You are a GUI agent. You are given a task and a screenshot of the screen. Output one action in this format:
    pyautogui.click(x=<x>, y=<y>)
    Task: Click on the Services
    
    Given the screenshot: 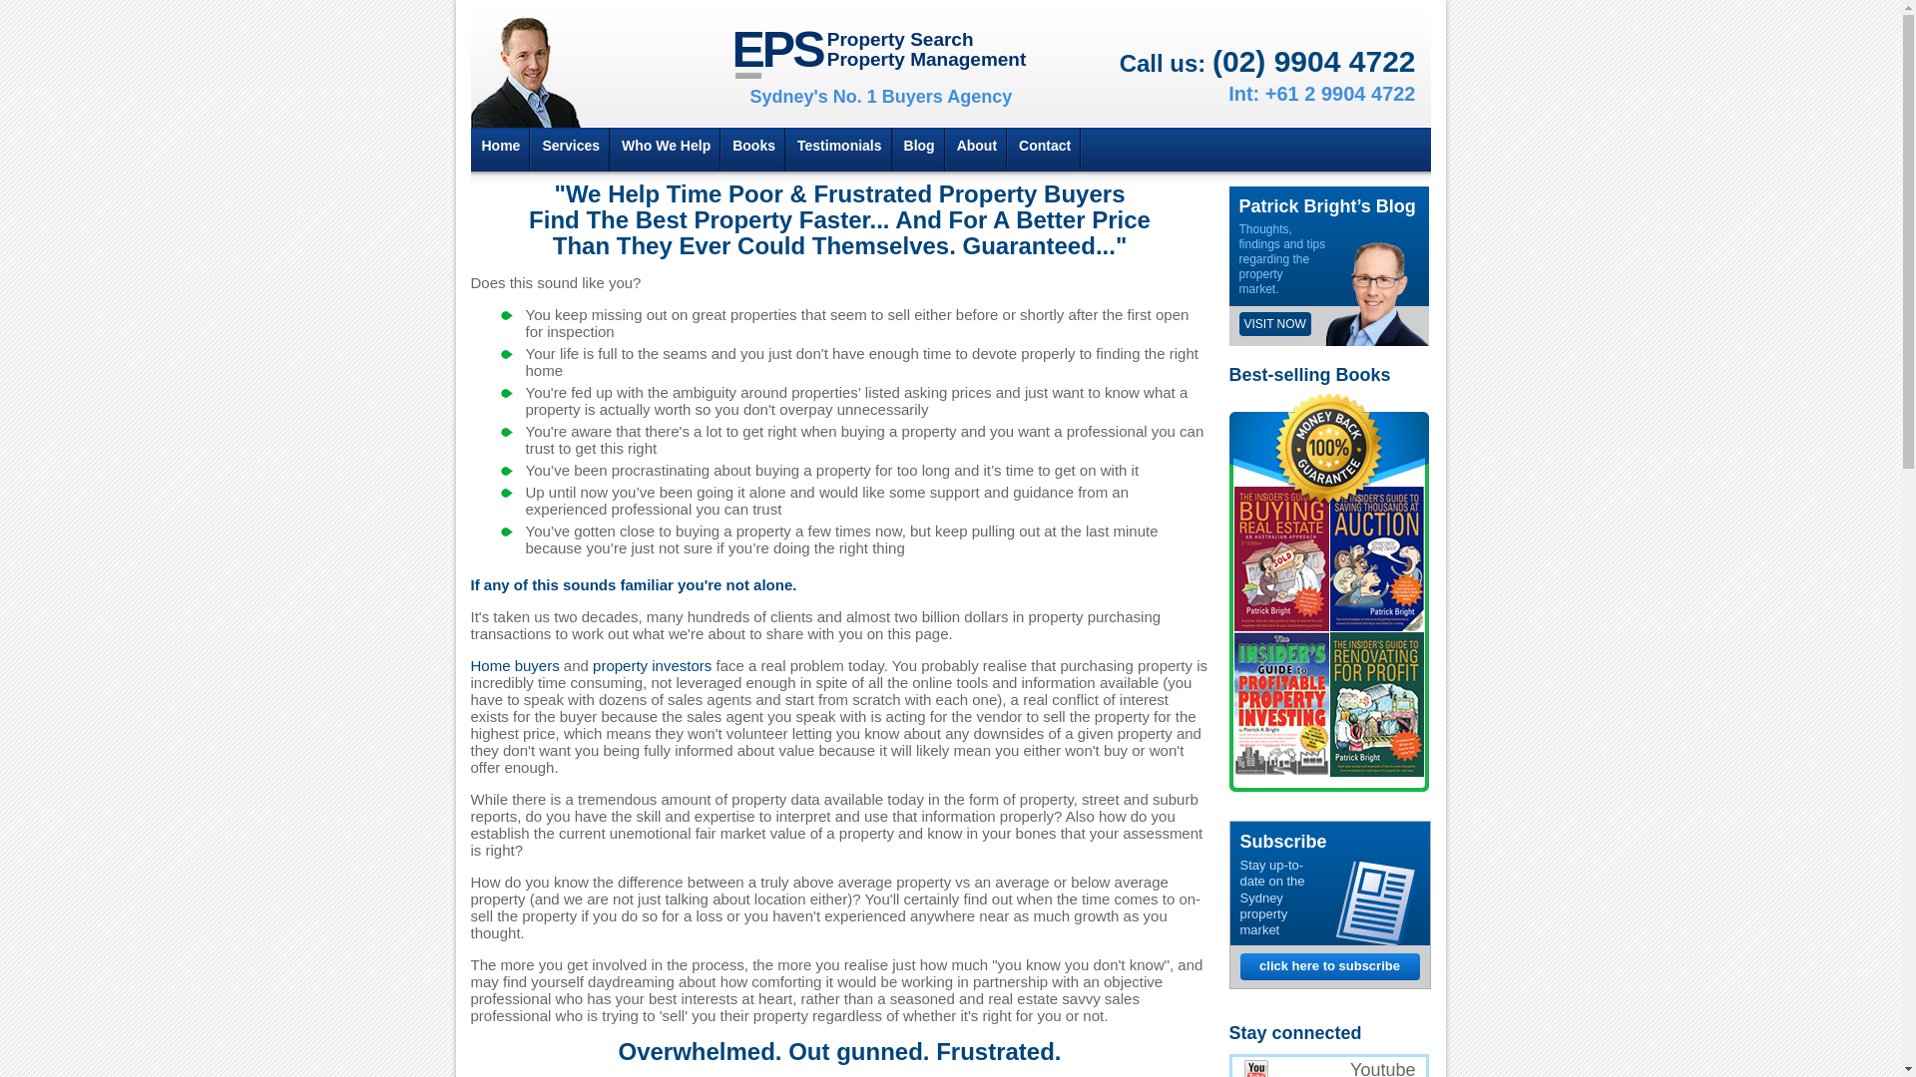 What is the action you would take?
    pyautogui.click(x=571, y=150)
    